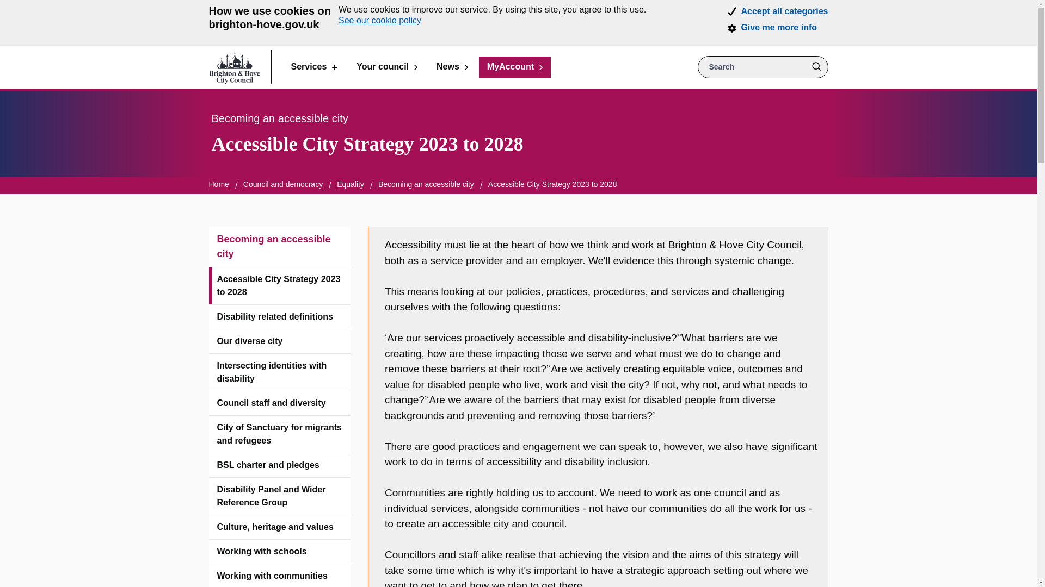 The height and width of the screenshot is (587, 1045). What do you see at coordinates (8, 8) in the screenshot?
I see `Skip to main content` at bounding box center [8, 8].